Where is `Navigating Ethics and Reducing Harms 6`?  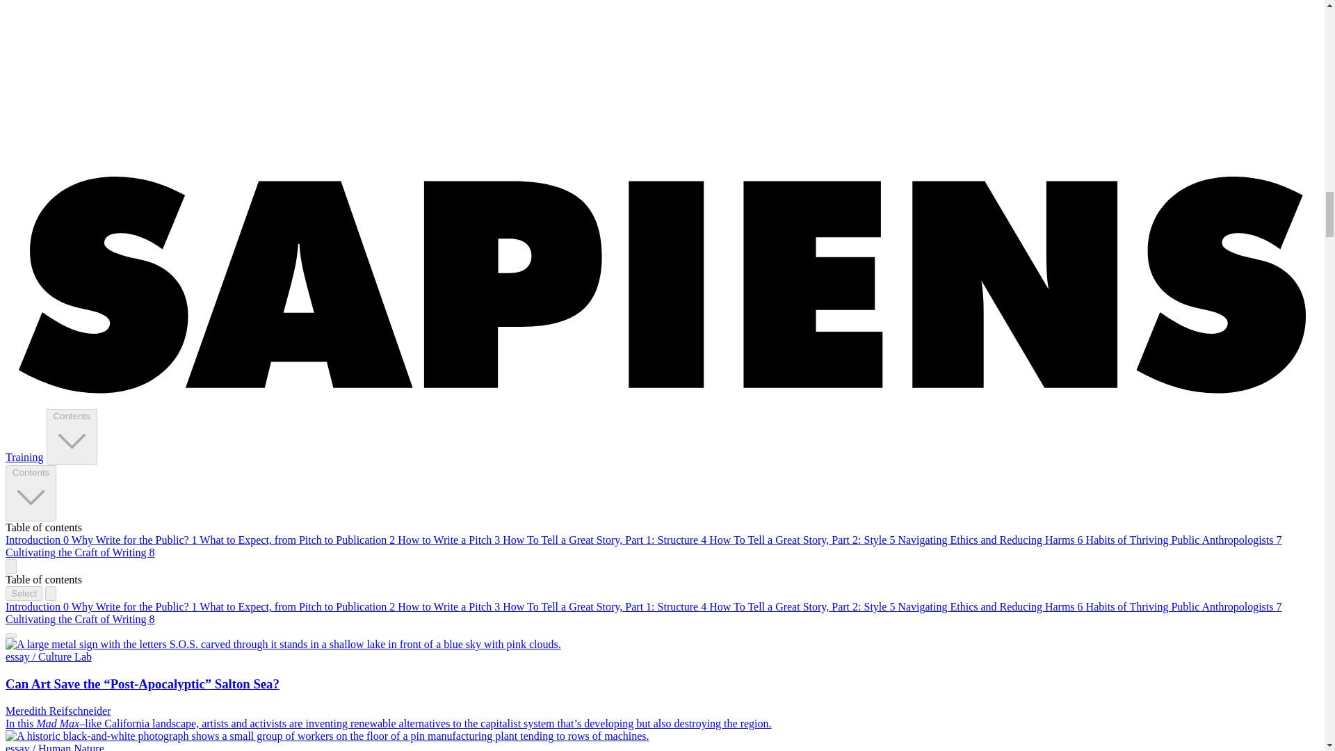 Navigating Ethics and Reducing Harms 6 is located at coordinates (991, 606).